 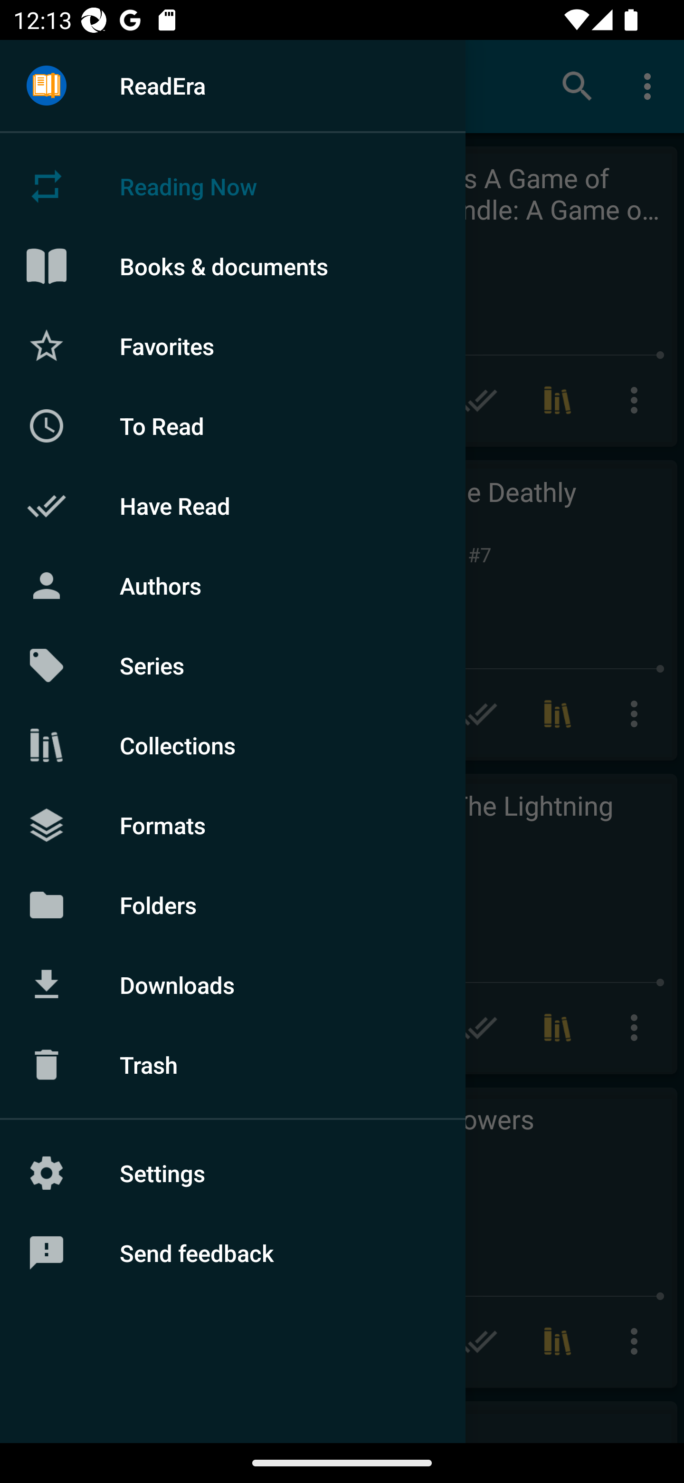 What do you see at coordinates (233, 586) in the screenshot?
I see `Authors` at bounding box center [233, 586].